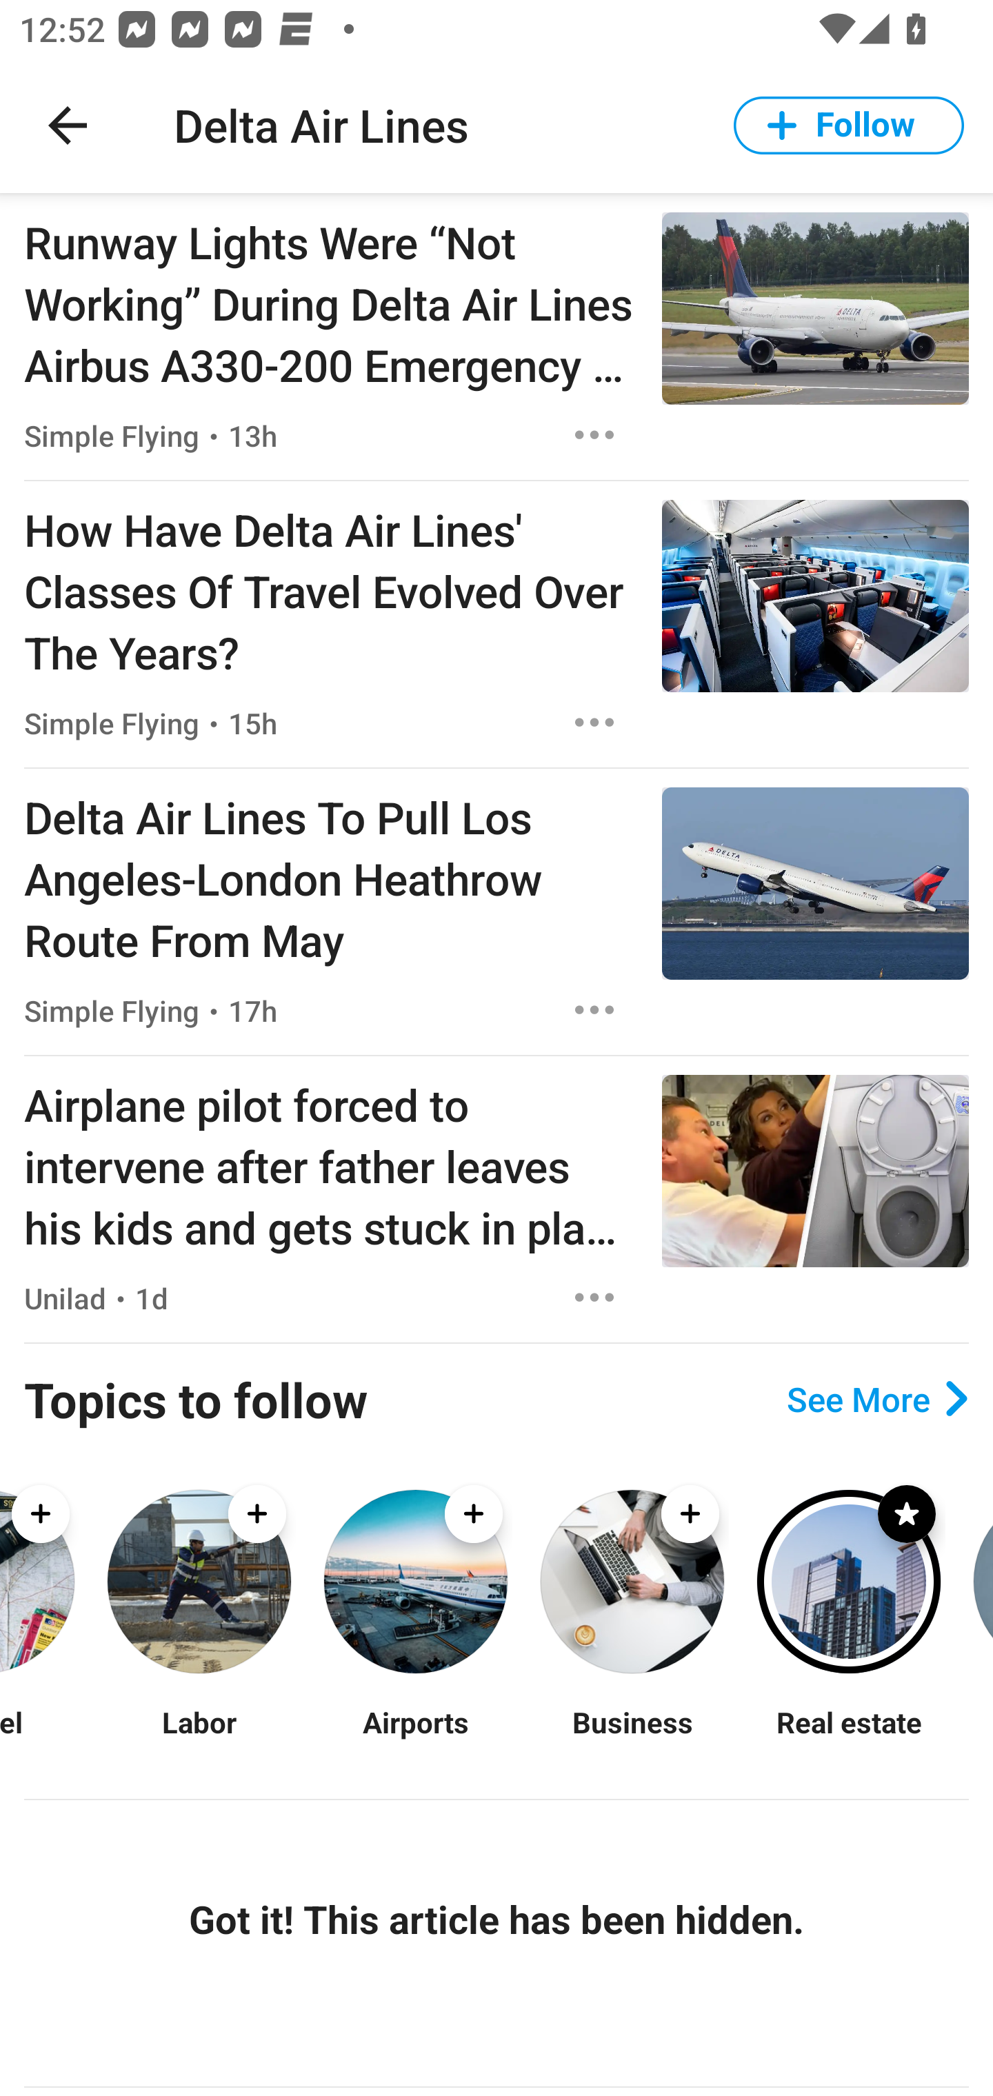  What do you see at coordinates (848, 1738) in the screenshot?
I see `Real estate` at bounding box center [848, 1738].